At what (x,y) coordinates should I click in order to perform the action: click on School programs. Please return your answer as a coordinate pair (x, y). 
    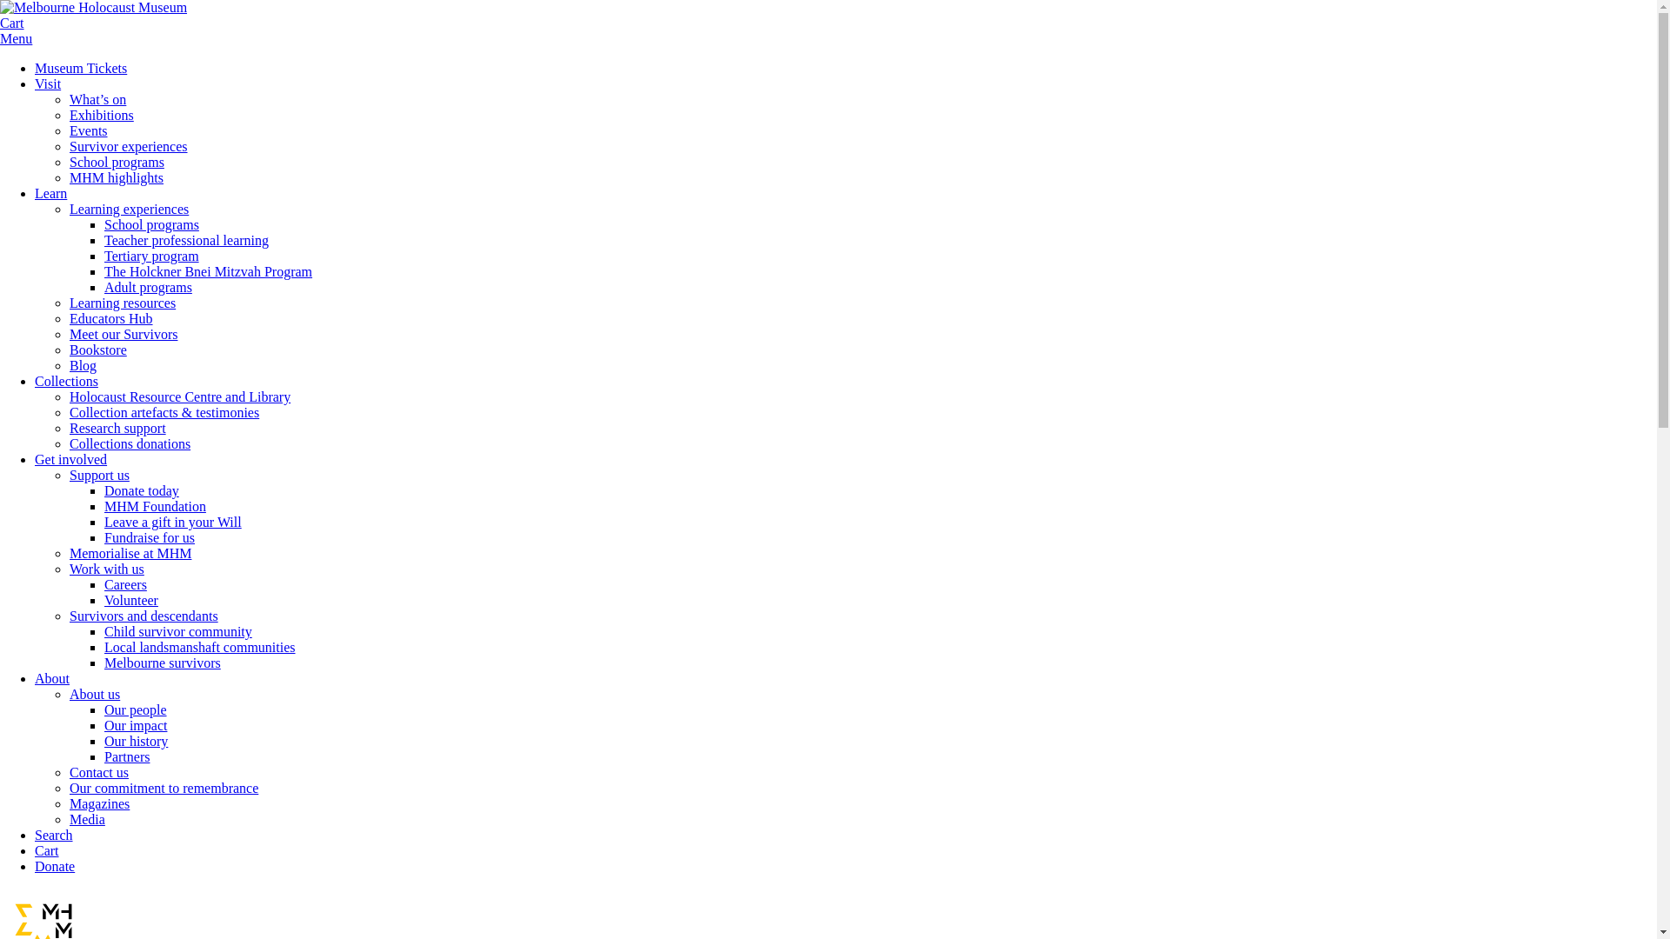
    Looking at the image, I should click on (117, 162).